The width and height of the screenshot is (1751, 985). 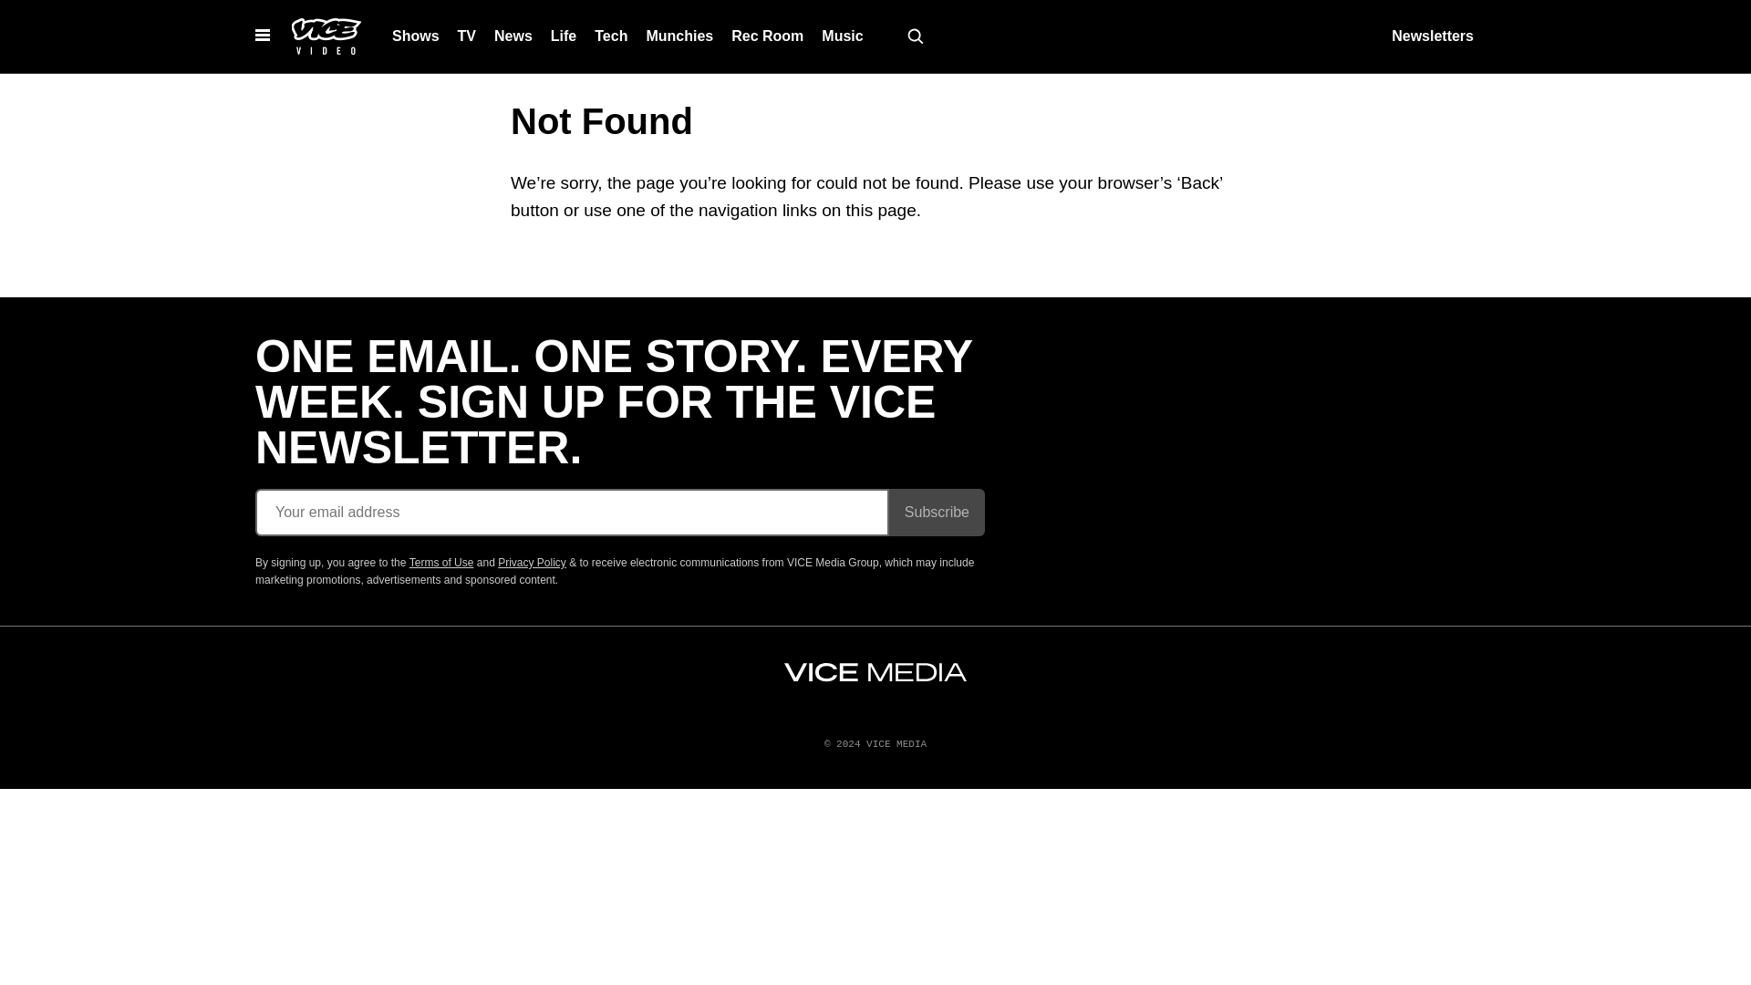 What do you see at coordinates (513, 36) in the screenshot?
I see `News` at bounding box center [513, 36].